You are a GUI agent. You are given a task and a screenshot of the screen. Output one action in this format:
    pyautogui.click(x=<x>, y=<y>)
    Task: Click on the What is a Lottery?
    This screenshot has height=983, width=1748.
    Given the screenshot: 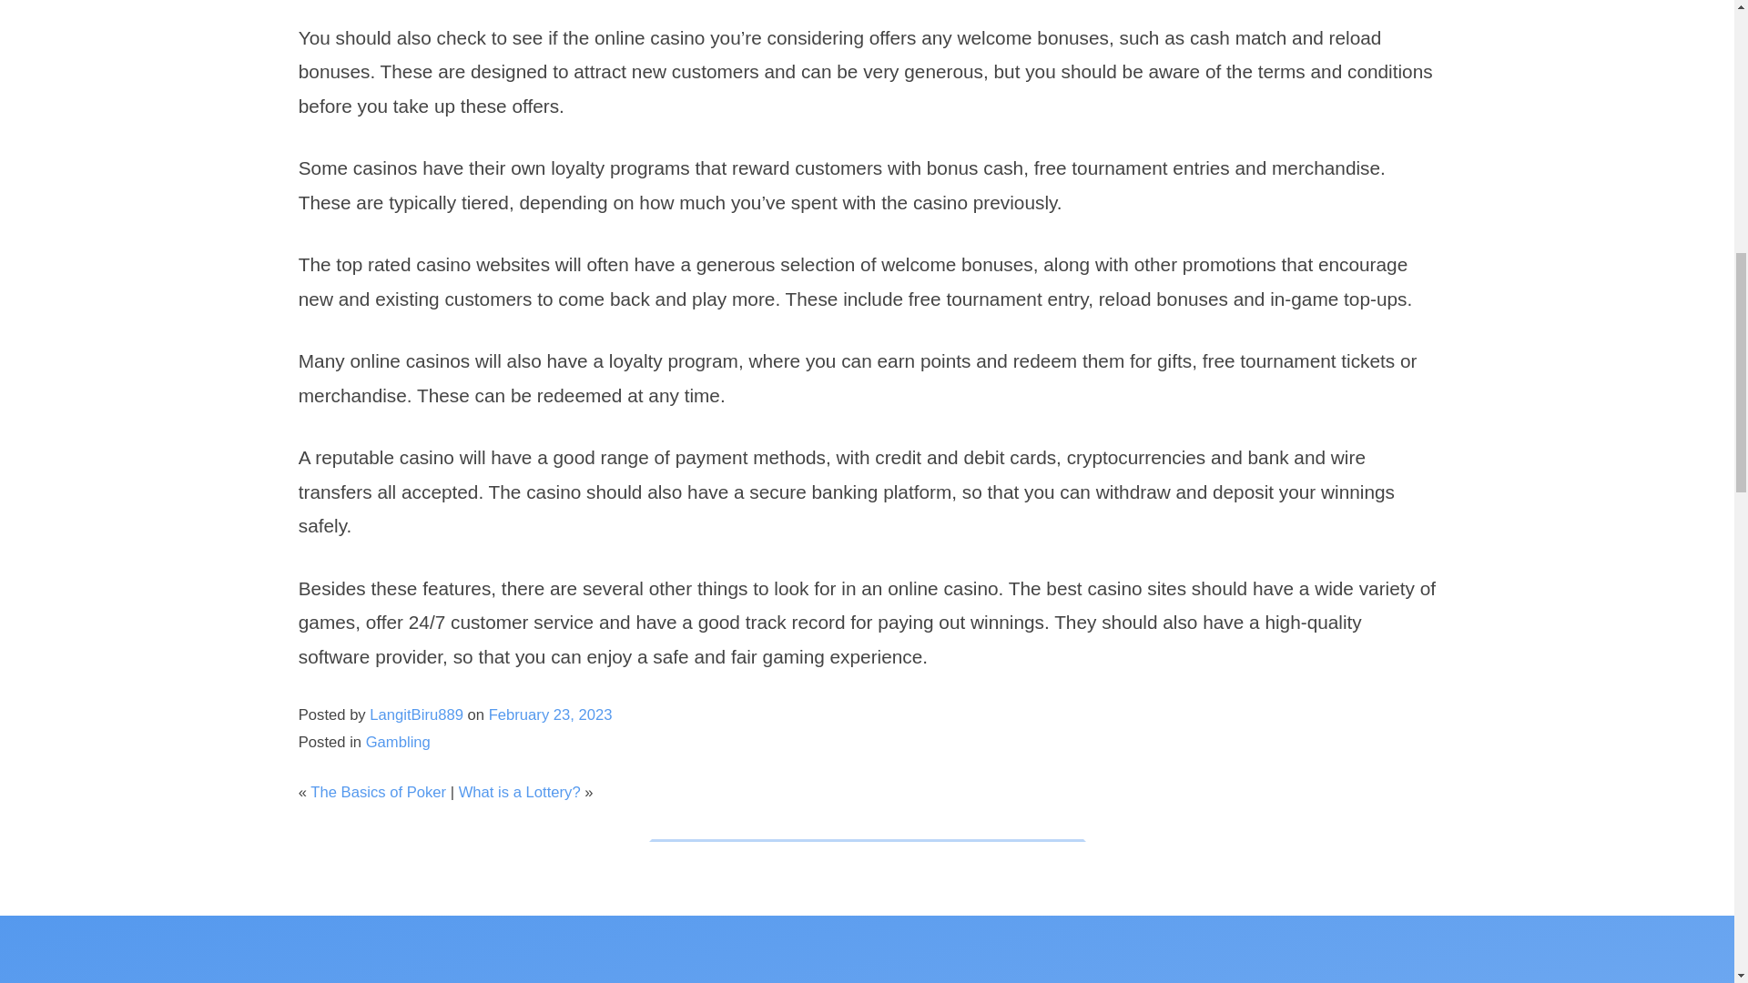 What is the action you would take?
    pyautogui.click(x=519, y=792)
    